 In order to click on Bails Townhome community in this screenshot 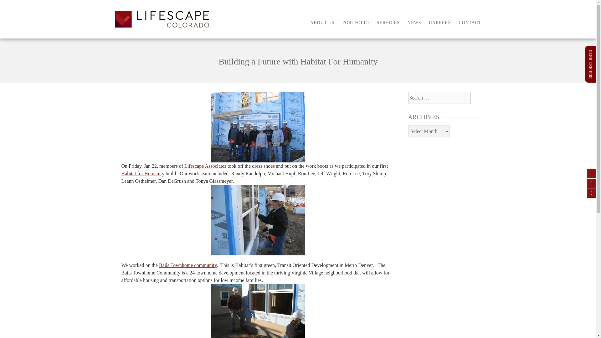, I will do `click(188, 265)`.